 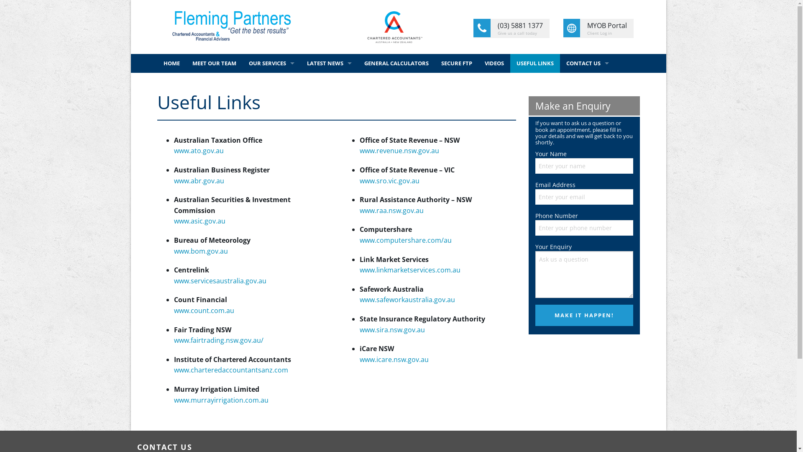 What do you see at coordinates (272, 64) in the screenshot?
I see `OUR SERVICES` at bounding box center [272, 64].